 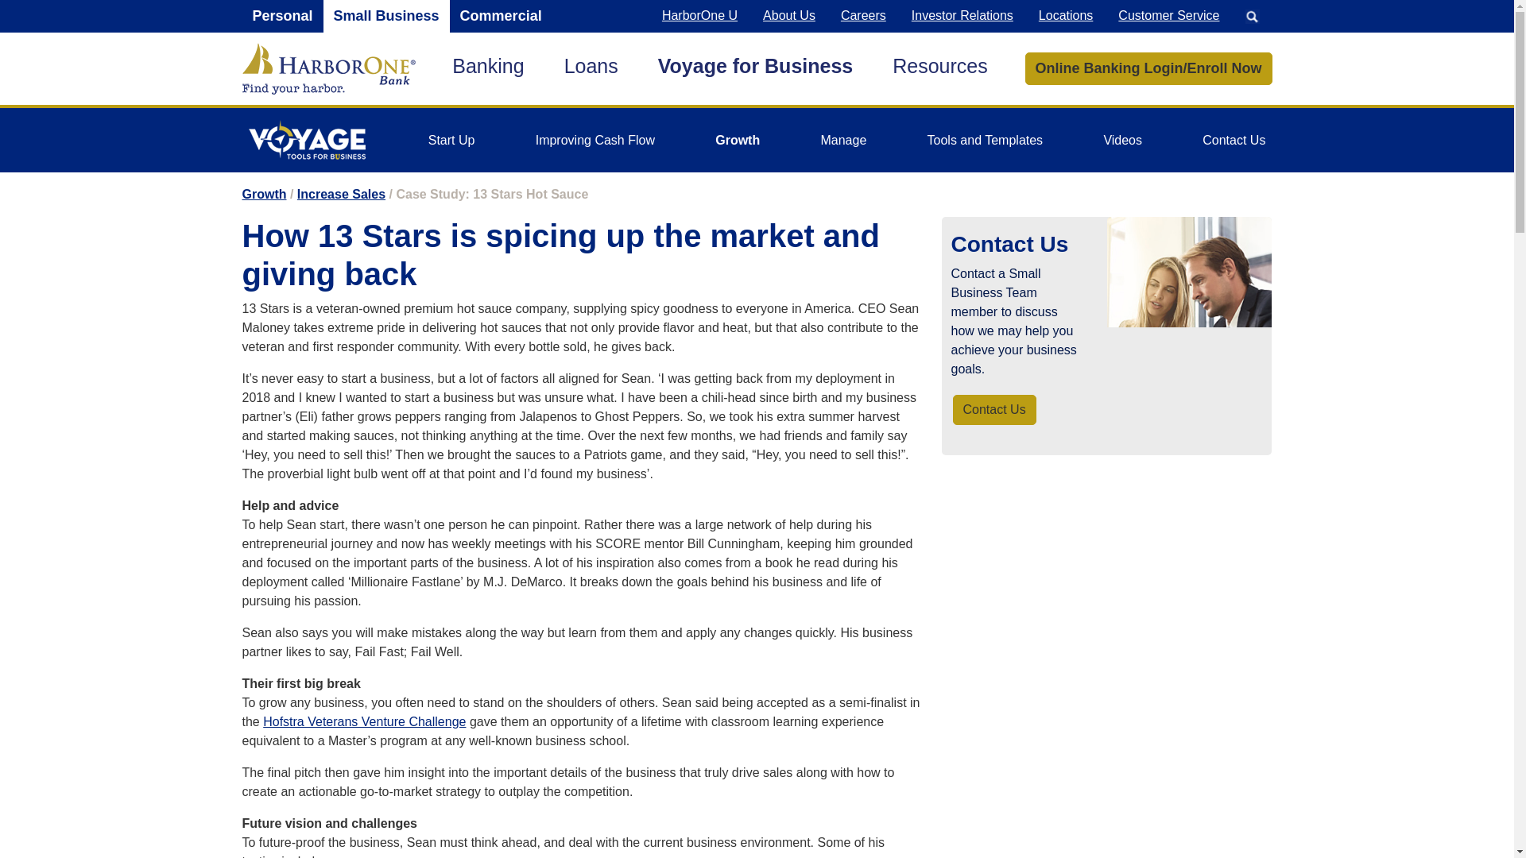 I want to click on Investor Relations, so click(x=962, y=16).